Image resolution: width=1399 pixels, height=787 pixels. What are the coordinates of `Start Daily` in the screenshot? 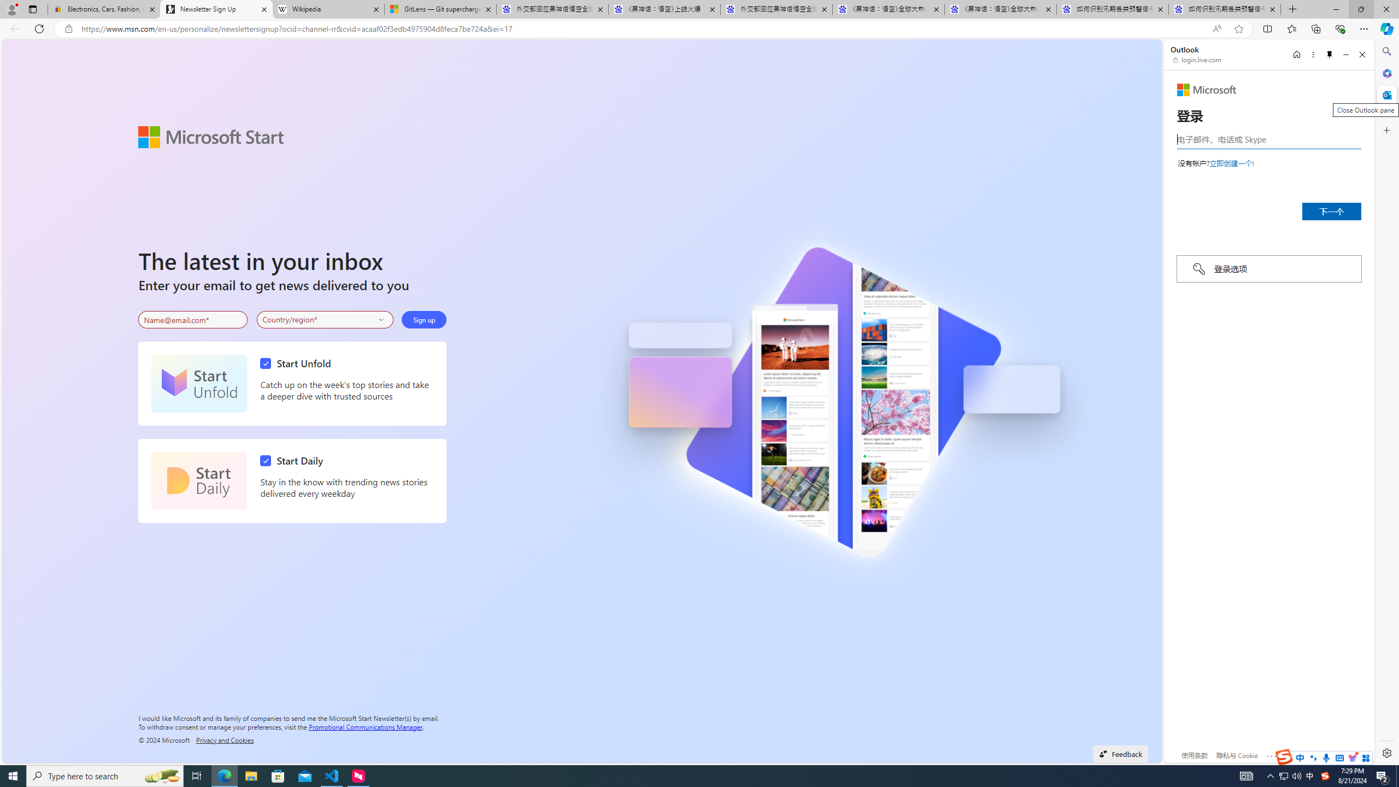 It's located at (199, 481).